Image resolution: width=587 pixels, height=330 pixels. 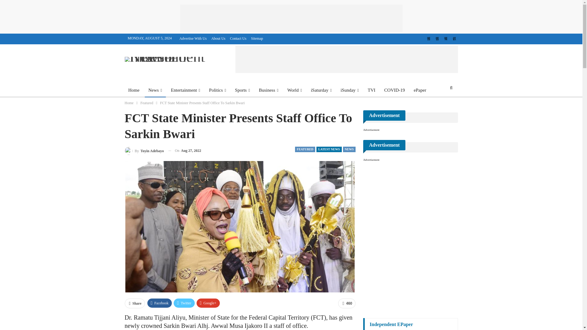 I want to click on Advertisement, so click(x=291, y=18).